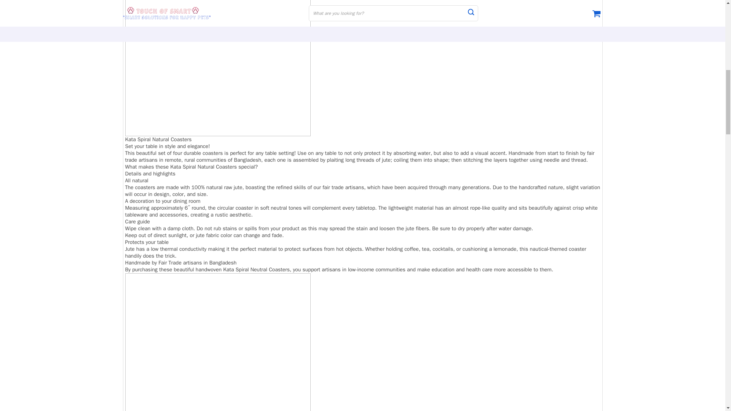 This screenshot has height=411, width=731. What do you see at coordinates (217, 342) in the screenshot?
I see `Mask Group` at bounding box center [217, 342].